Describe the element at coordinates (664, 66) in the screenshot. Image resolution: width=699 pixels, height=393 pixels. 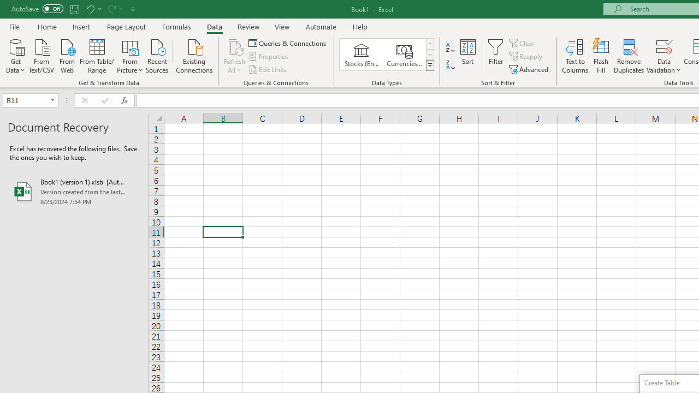
I see `More Options` at that location.